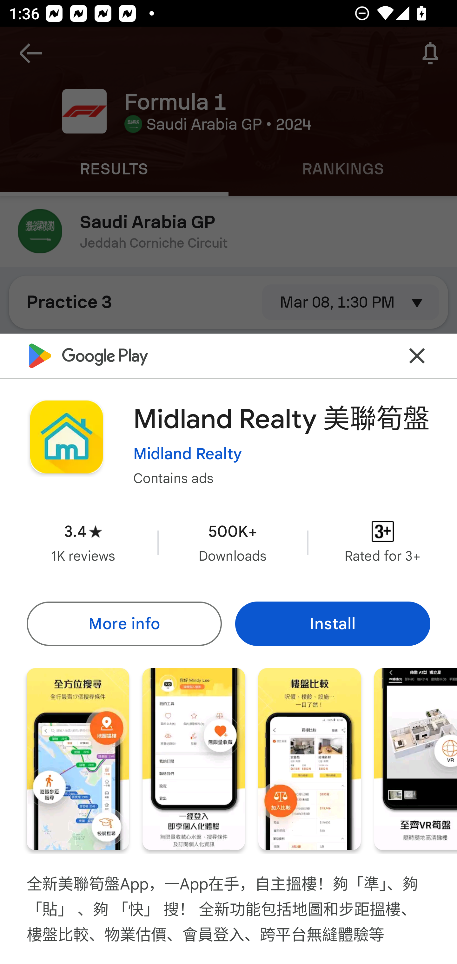 The image size is (457, 964). What do you see at coordinates (66, 437) in the screenshot?
I see `Image of app or game icon for Midland Realty 美聯筍盤` at bounding box center [66, 437].